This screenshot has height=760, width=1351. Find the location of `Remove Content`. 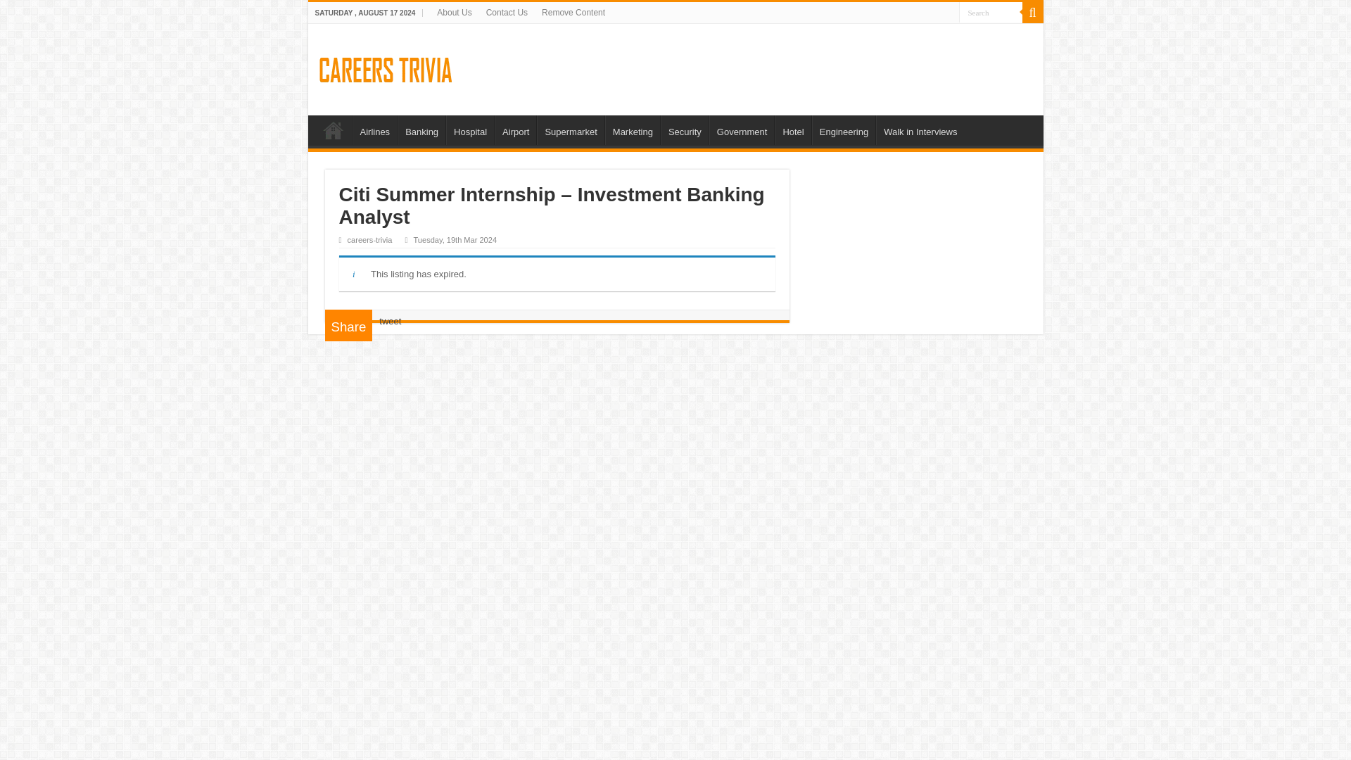

Remove Content is located at coordinates (573, 13).